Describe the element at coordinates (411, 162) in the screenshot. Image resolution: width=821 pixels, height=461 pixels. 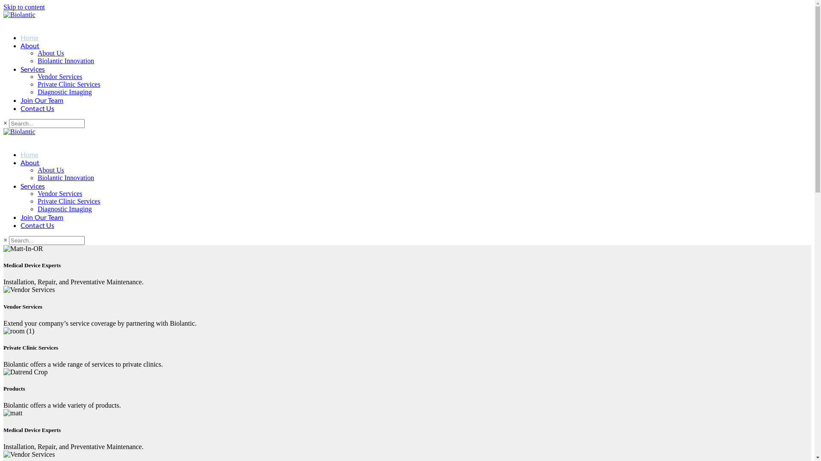
I see `About` at that location.